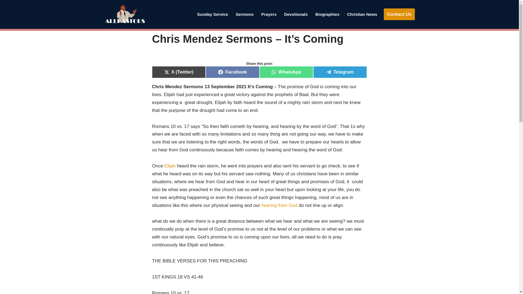  I want to click on Sermons, so click(245, 14).